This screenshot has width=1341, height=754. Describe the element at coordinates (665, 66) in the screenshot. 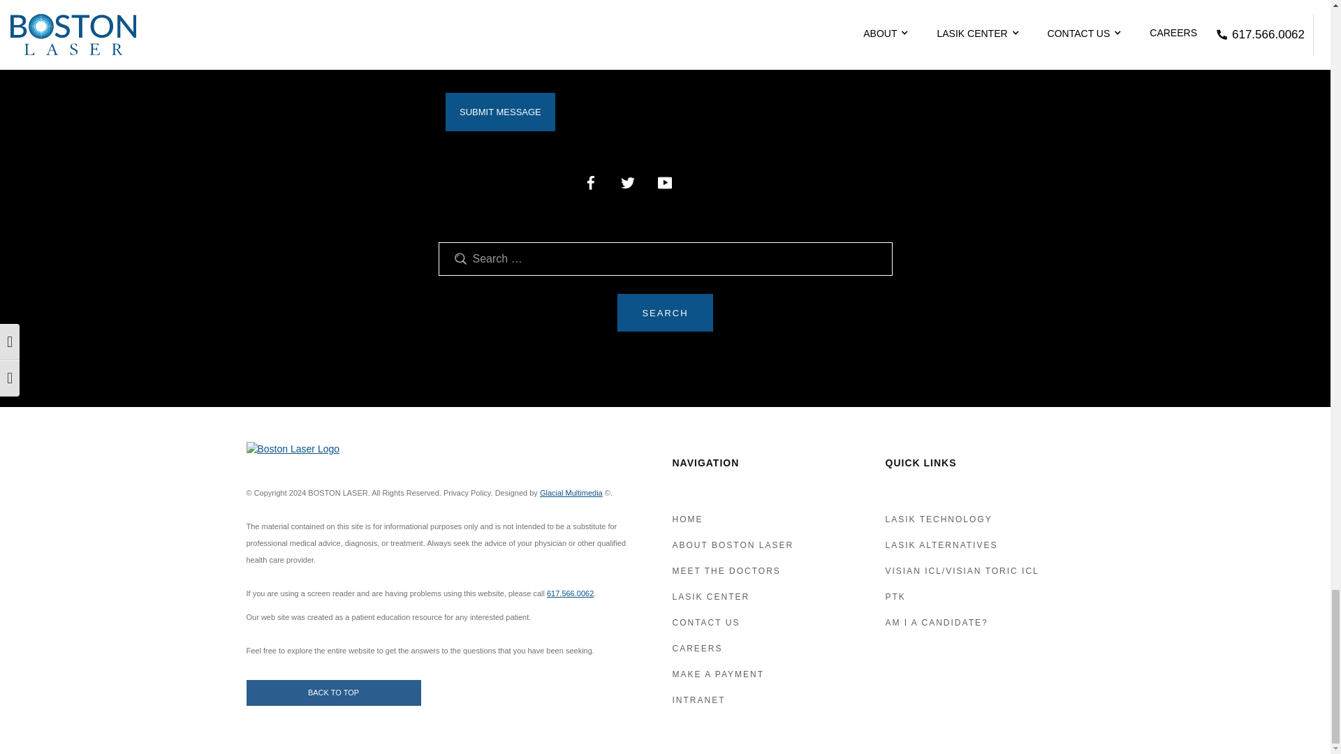

I see `Contact Form` at that location.